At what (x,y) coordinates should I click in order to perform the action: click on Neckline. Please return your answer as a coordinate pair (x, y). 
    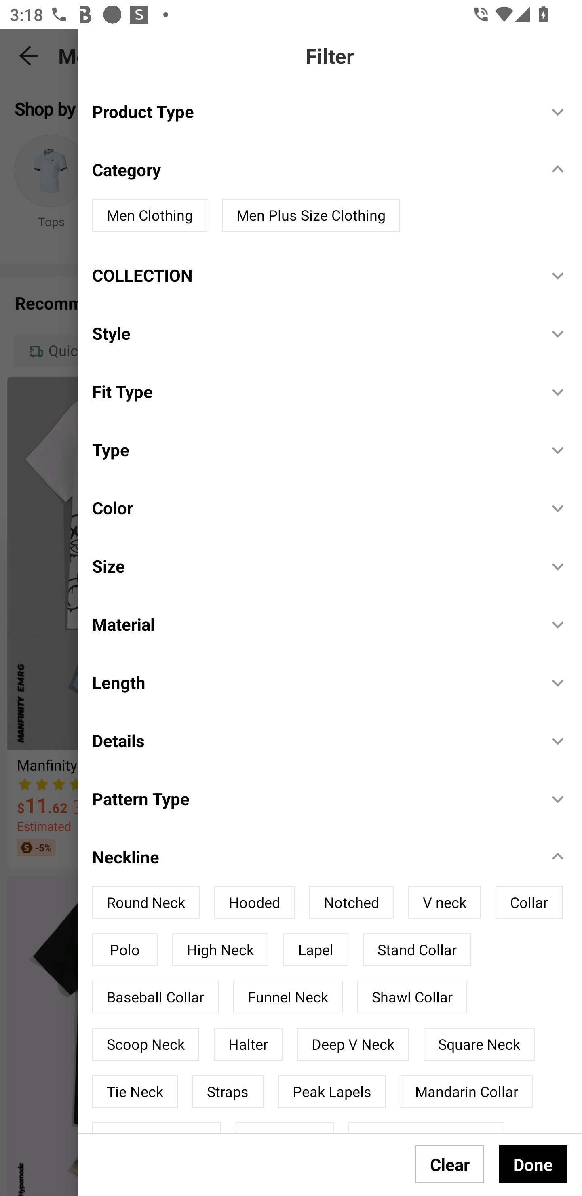
    Looking at the image, I should click on (313, 857).